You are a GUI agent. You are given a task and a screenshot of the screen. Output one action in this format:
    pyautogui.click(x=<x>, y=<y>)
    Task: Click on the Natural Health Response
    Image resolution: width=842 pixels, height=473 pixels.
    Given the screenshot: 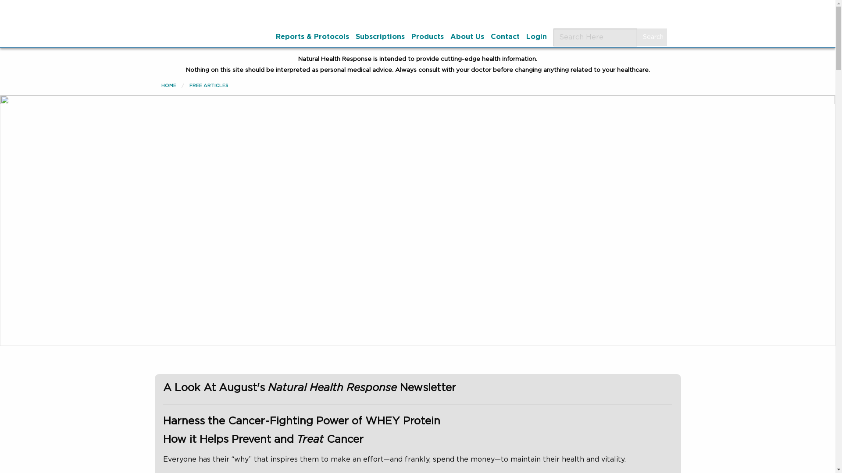 What is the action you would take?
    pyautogui.click(x=221, y=13)
    